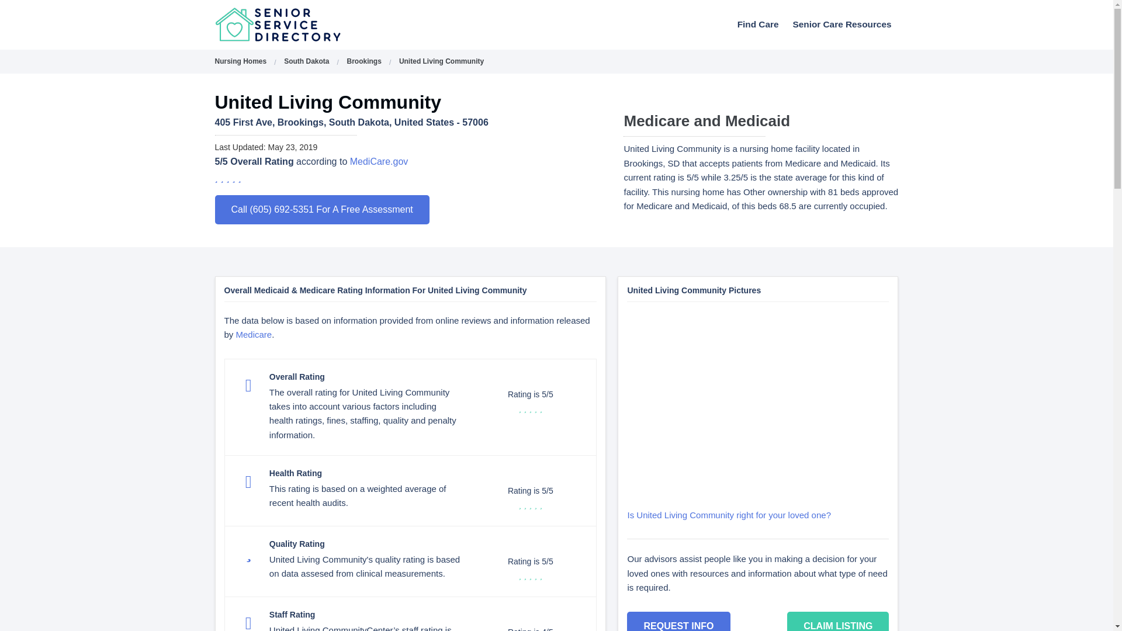 The height and width of the screenshot is (631, 1122). What do you see at coordinates (758, 24) in the screenshot?
I see `Find Care` at bounding box center [758, 24].